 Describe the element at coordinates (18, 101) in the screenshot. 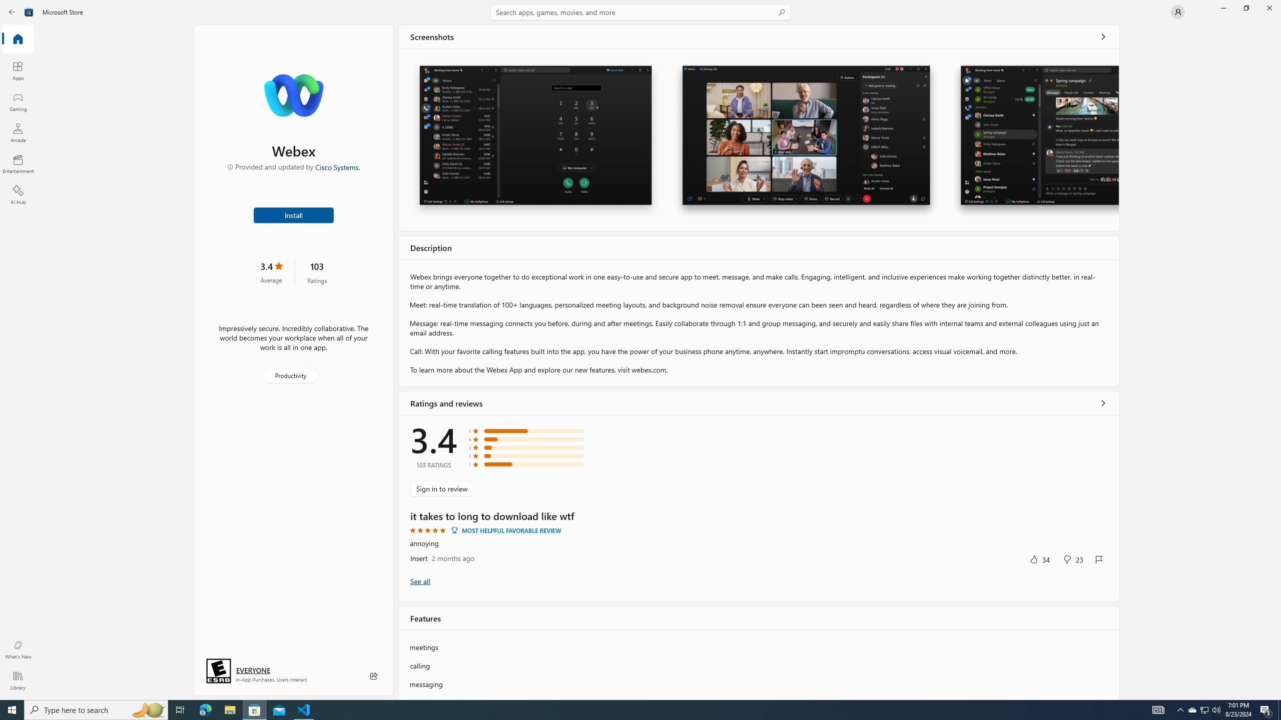

I see `Gaming` at that location.